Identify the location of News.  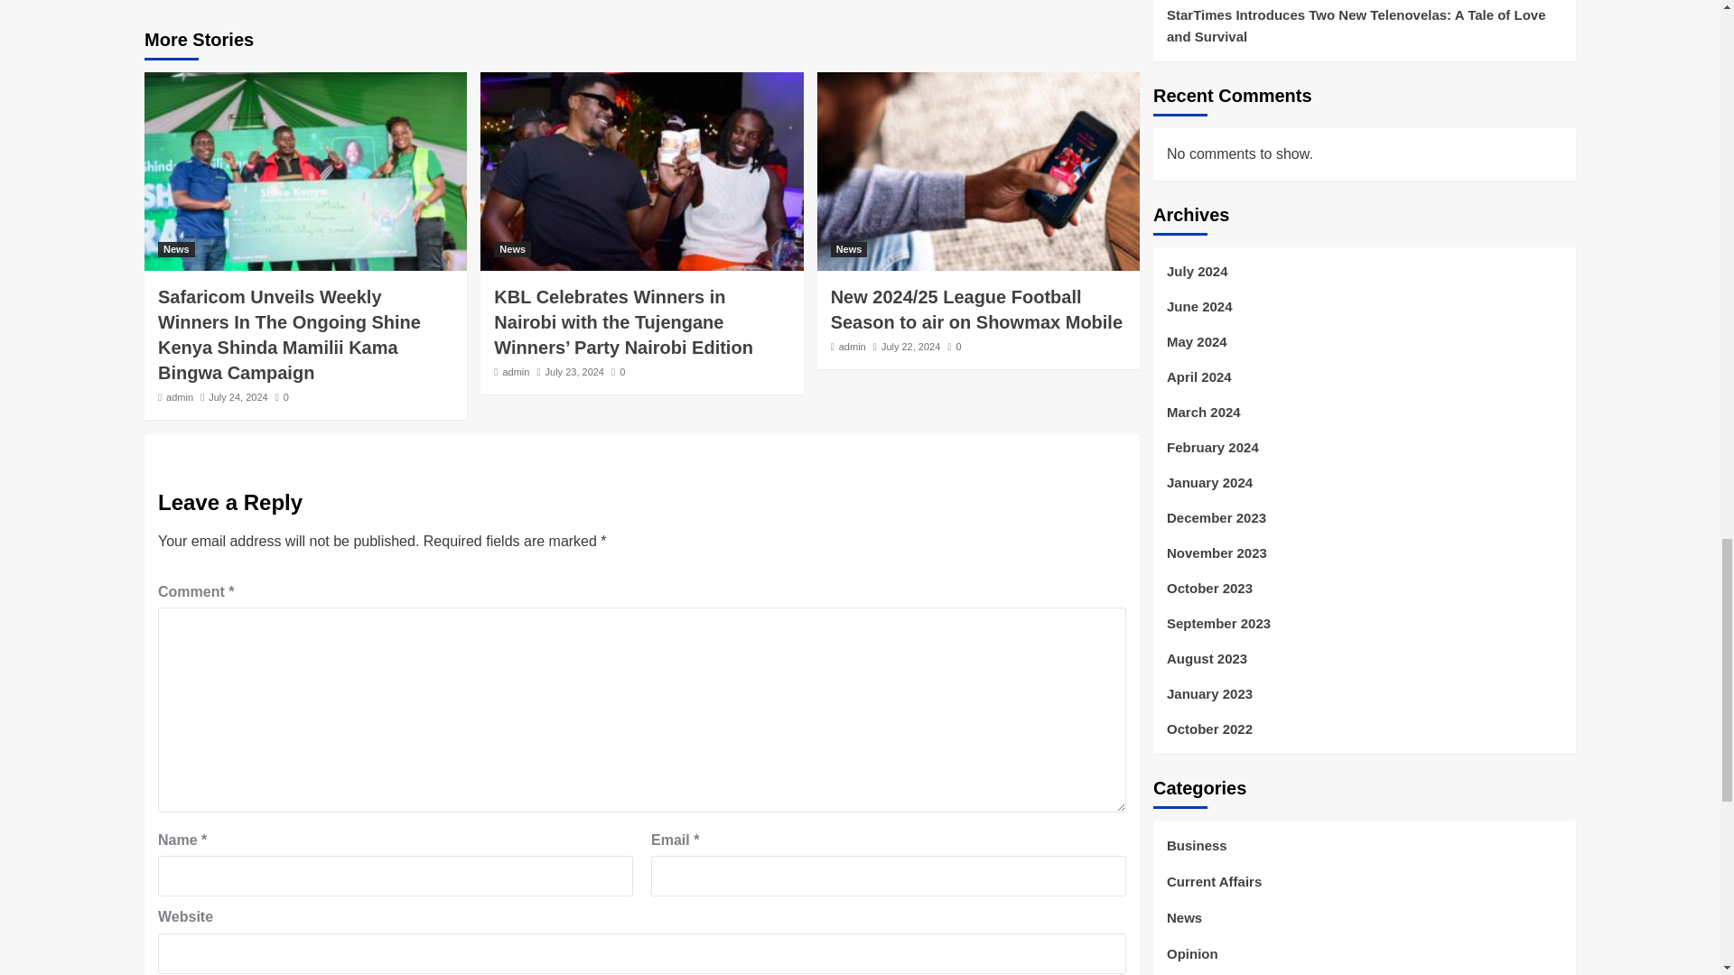
(175, 249).